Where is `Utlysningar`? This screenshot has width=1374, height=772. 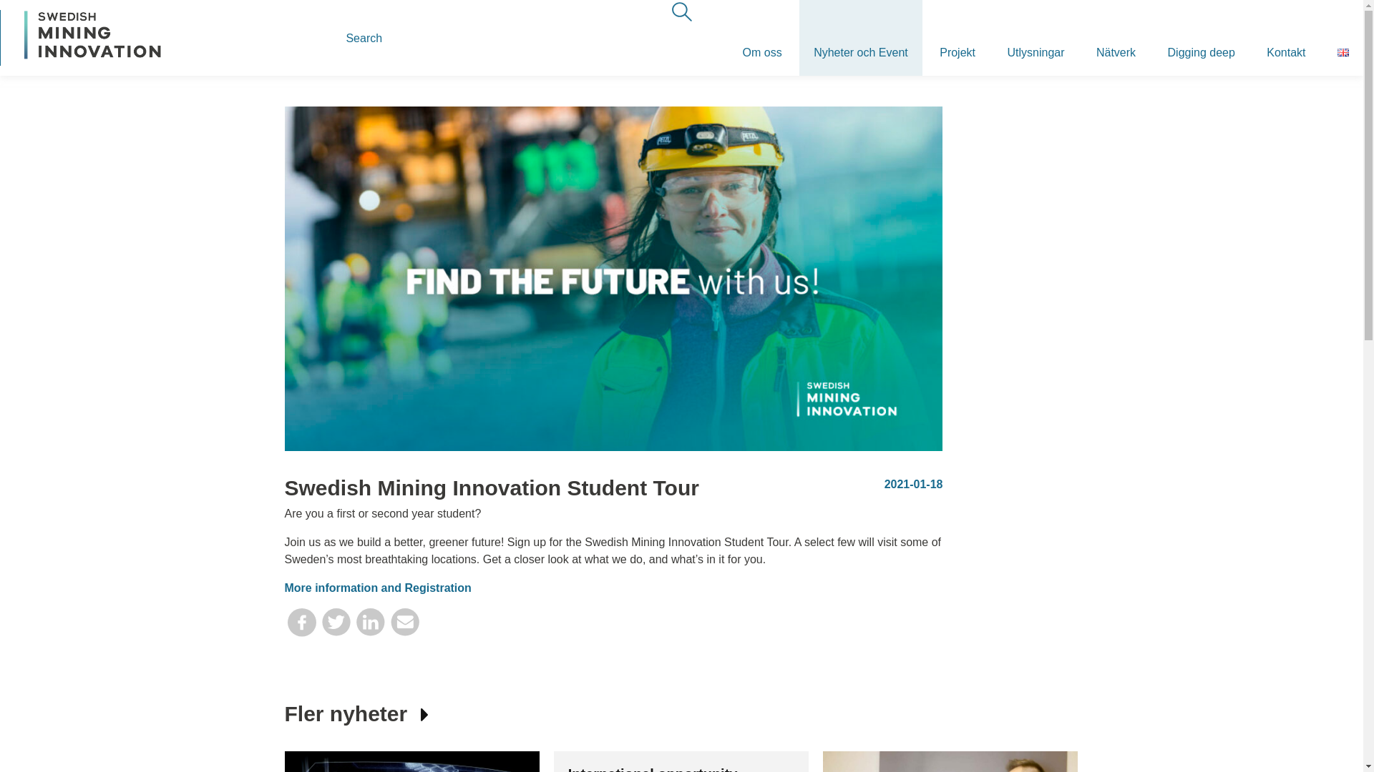 Utlysningar is located at coordinates (1035, 37).